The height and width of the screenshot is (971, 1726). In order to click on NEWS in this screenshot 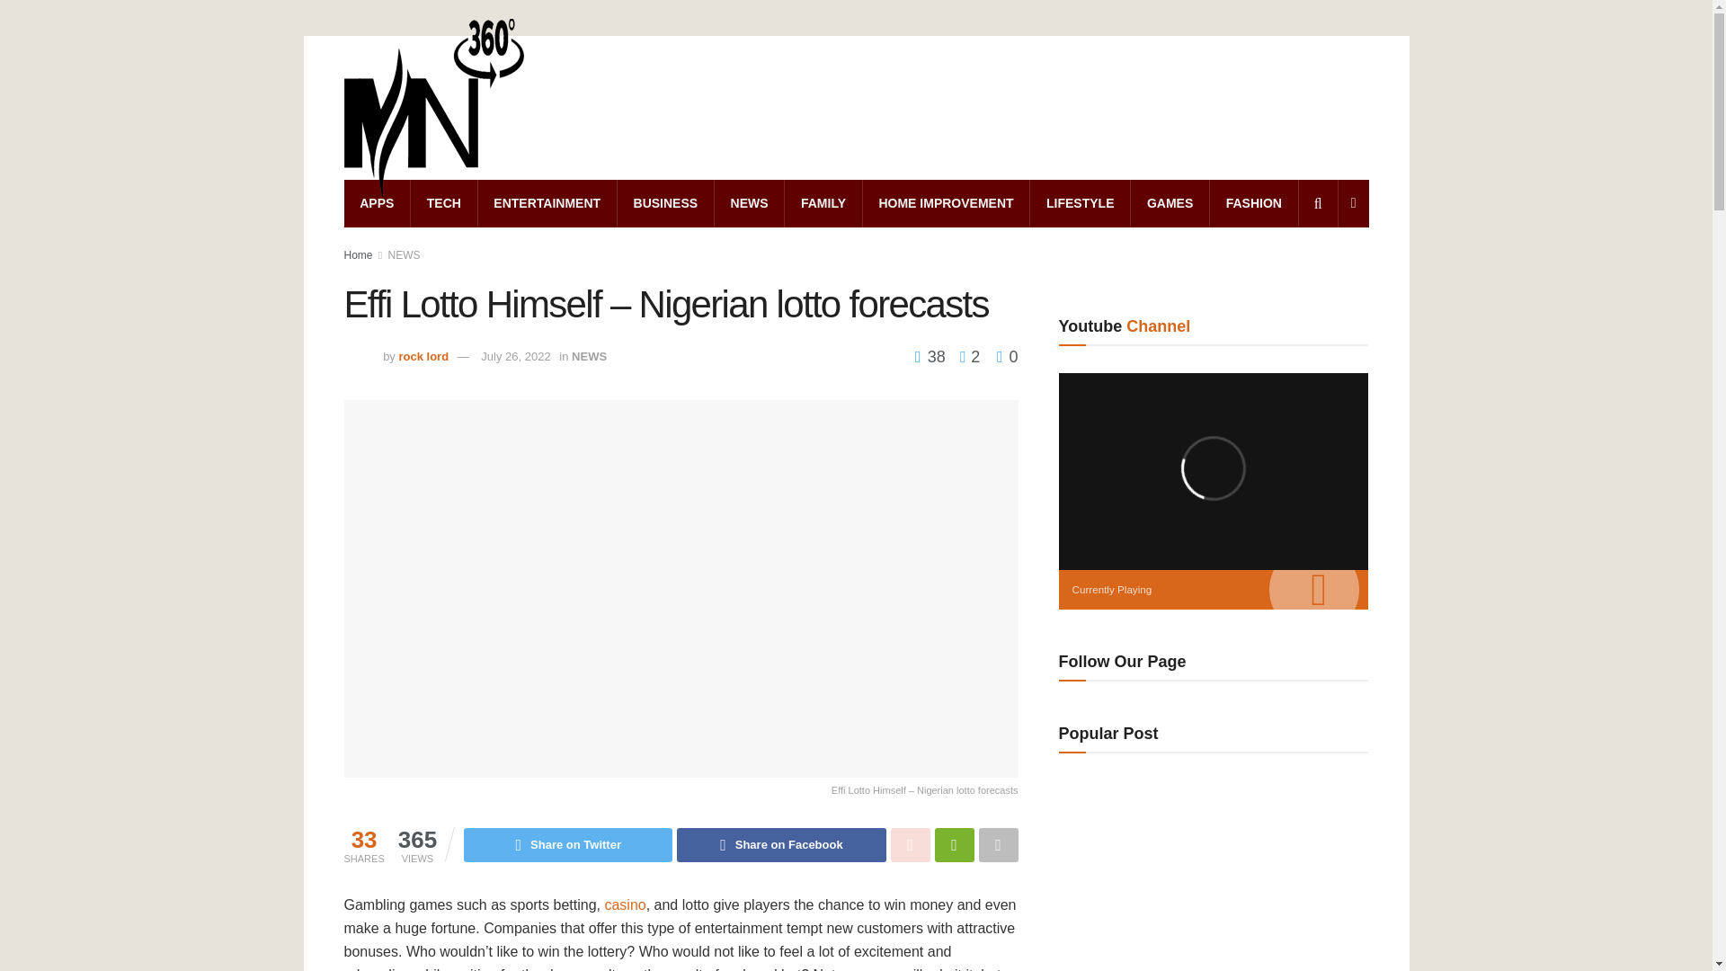, I will do `click(748, 203)`.